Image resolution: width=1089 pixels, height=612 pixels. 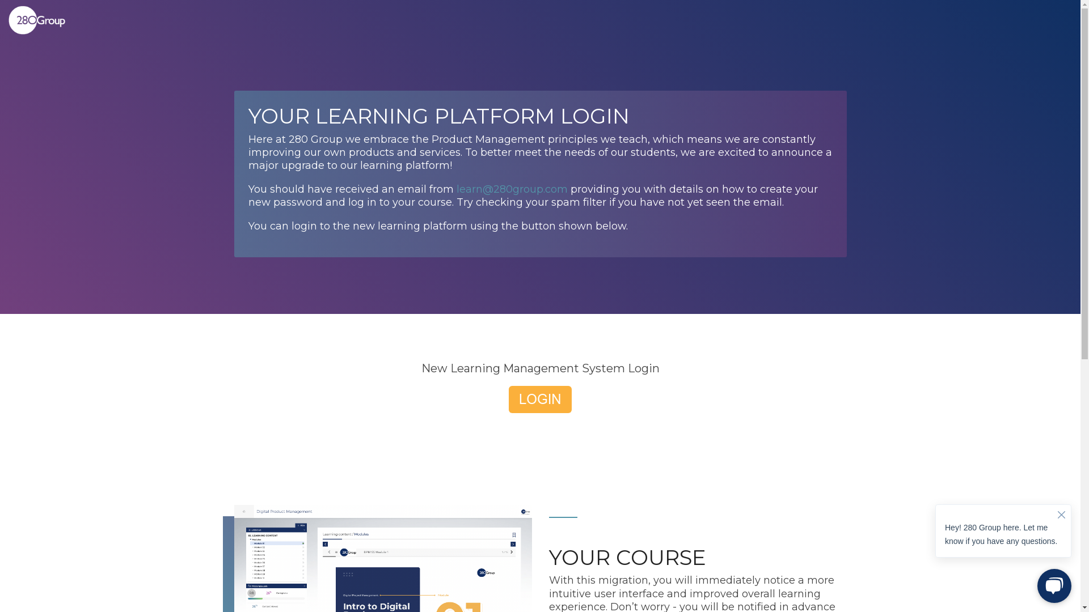 What do you see at coordinates (0, 0) in the screenshot?
I see `Skip to the main content.` at bounding box center [0, 0].